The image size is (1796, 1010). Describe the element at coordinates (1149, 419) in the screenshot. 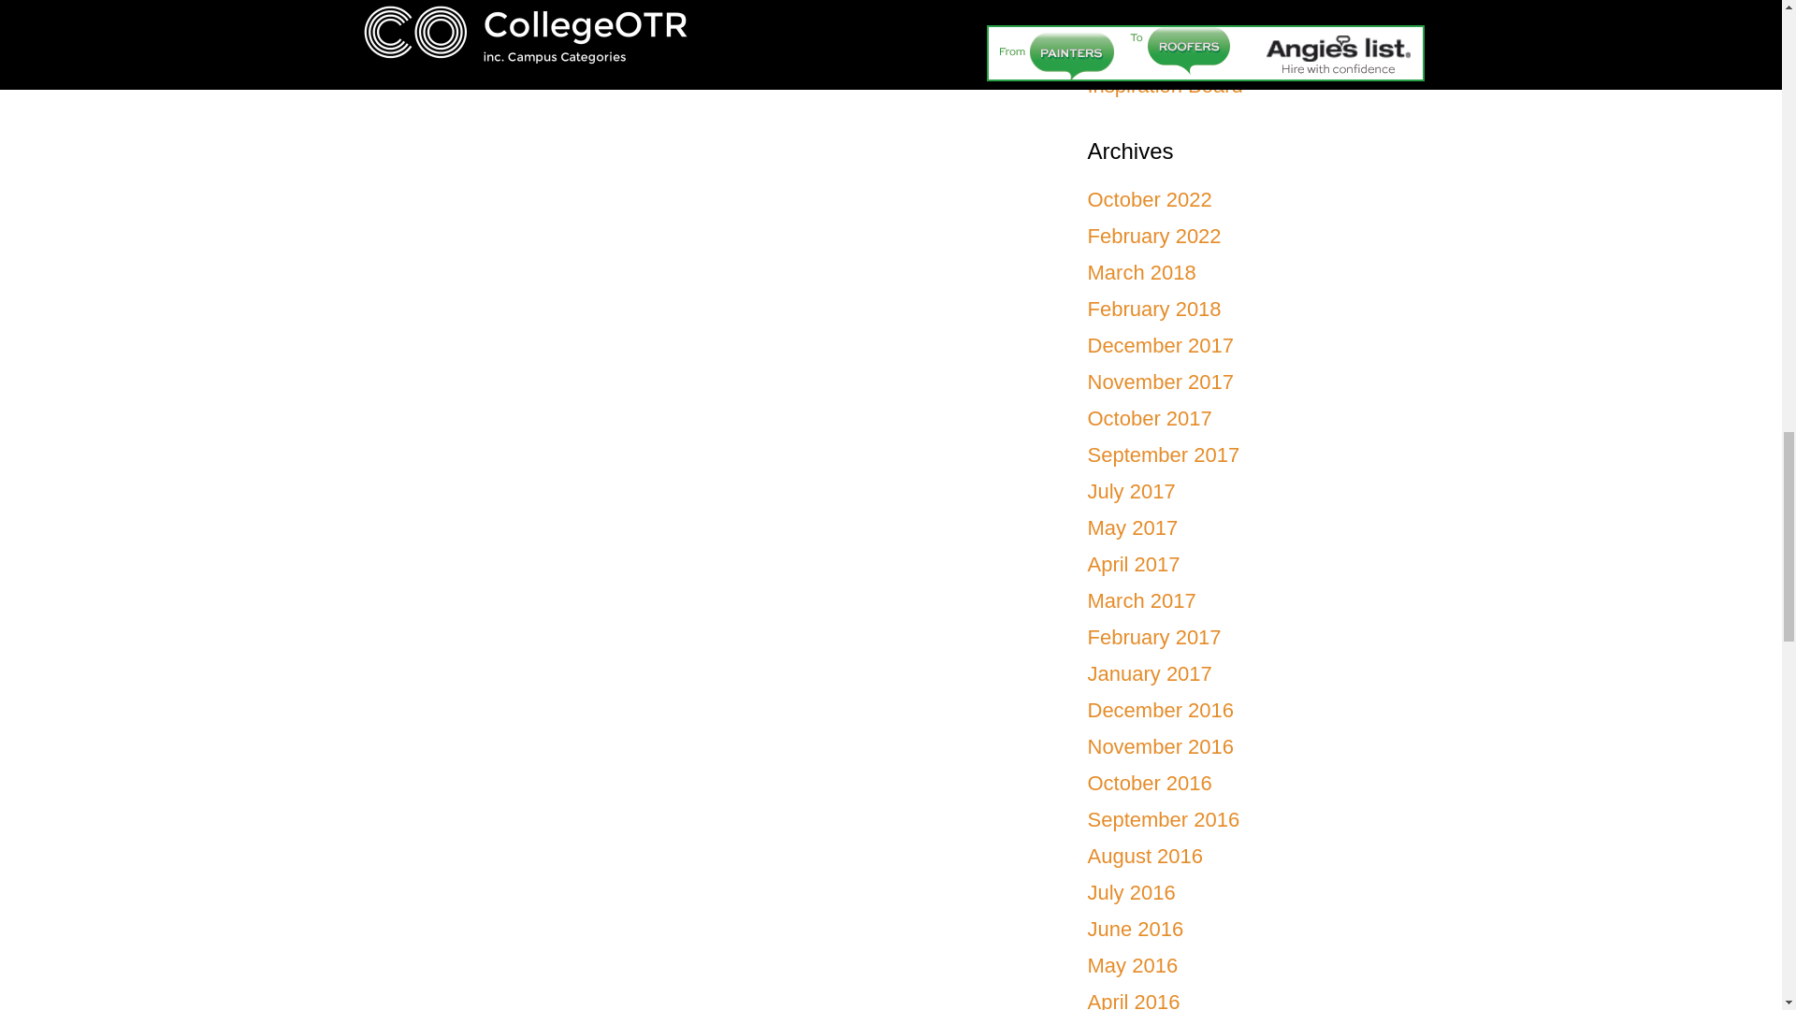

I see `October 2017` at that location.